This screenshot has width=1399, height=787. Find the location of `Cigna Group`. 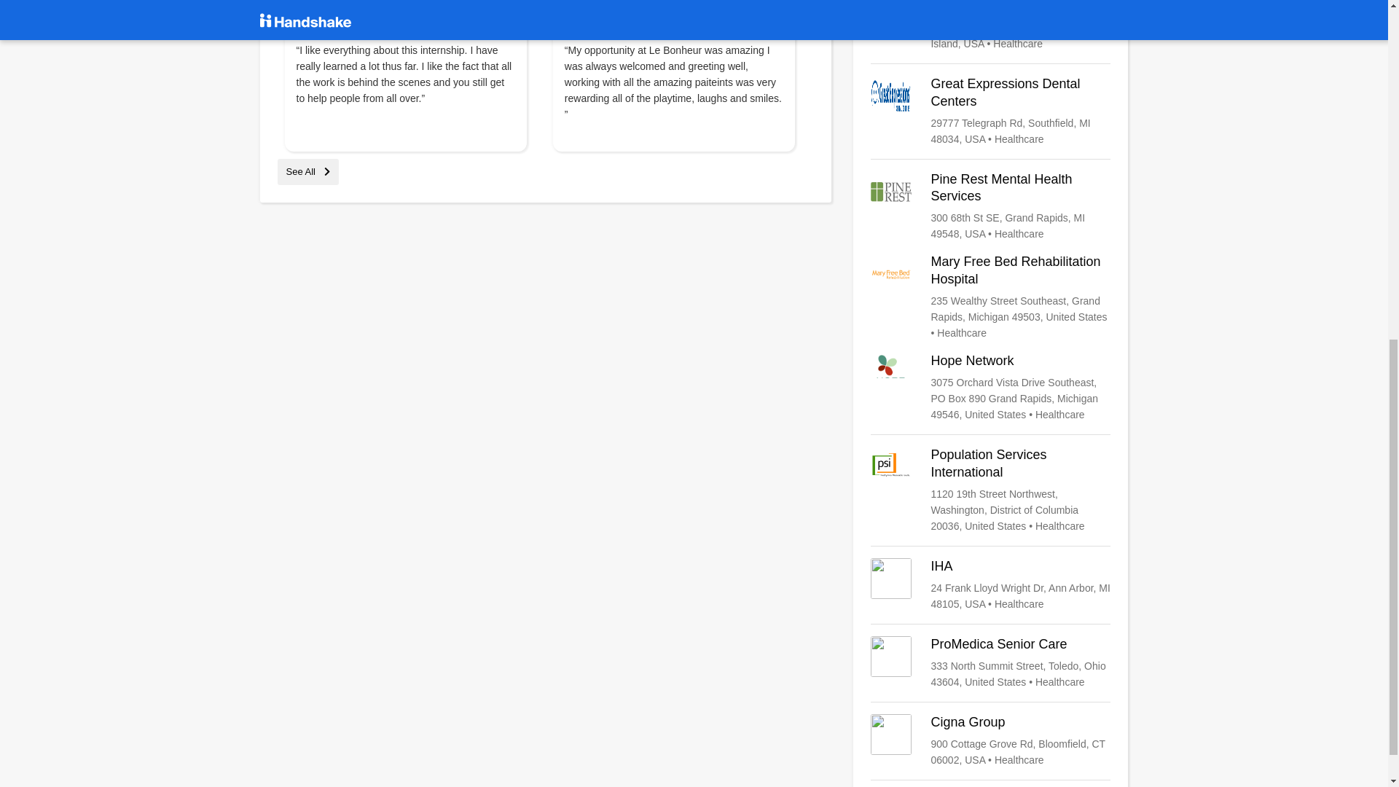

Cigna Group is located at coordinates (990, 740).